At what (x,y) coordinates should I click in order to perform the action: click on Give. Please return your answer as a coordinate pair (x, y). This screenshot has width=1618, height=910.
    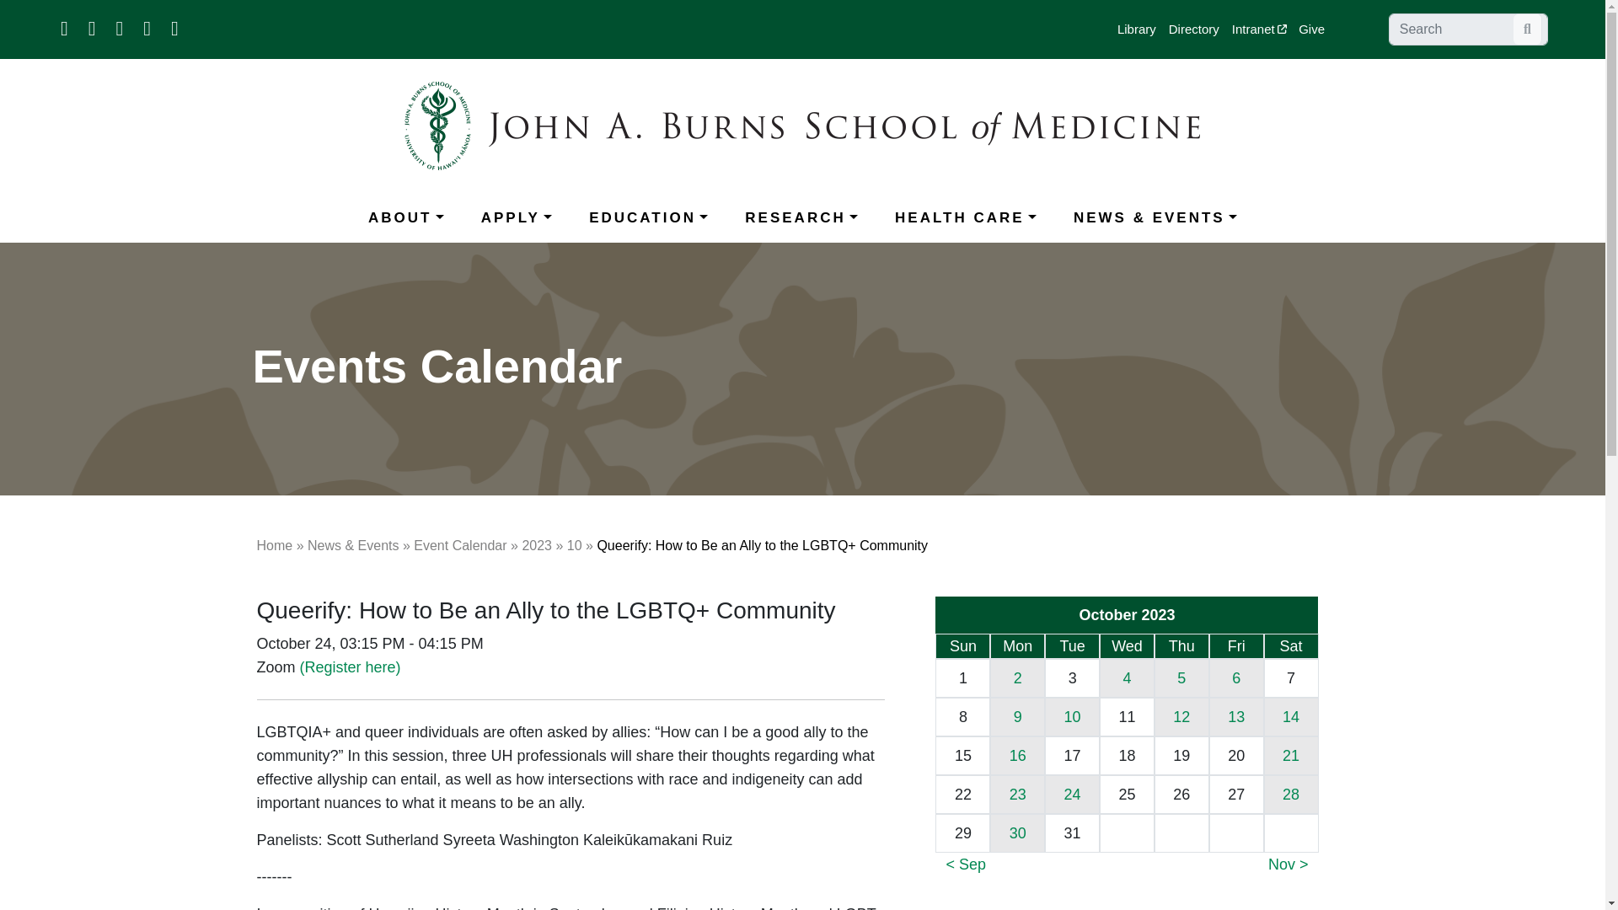
    Looking at the image, I should click on (1318, 29).